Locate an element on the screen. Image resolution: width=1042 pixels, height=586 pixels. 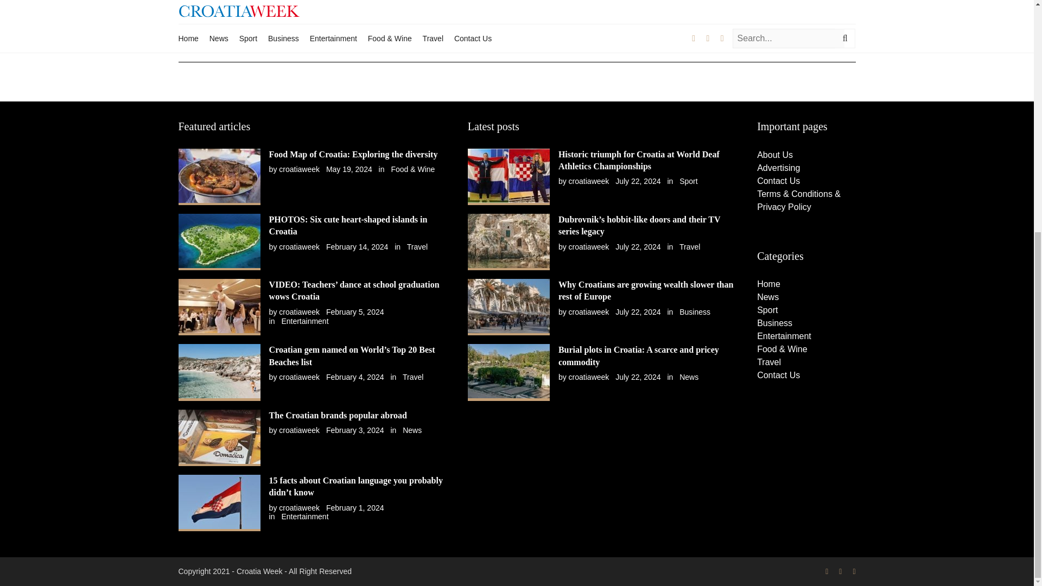
croatiaweek is located at coordinates (300, 247).